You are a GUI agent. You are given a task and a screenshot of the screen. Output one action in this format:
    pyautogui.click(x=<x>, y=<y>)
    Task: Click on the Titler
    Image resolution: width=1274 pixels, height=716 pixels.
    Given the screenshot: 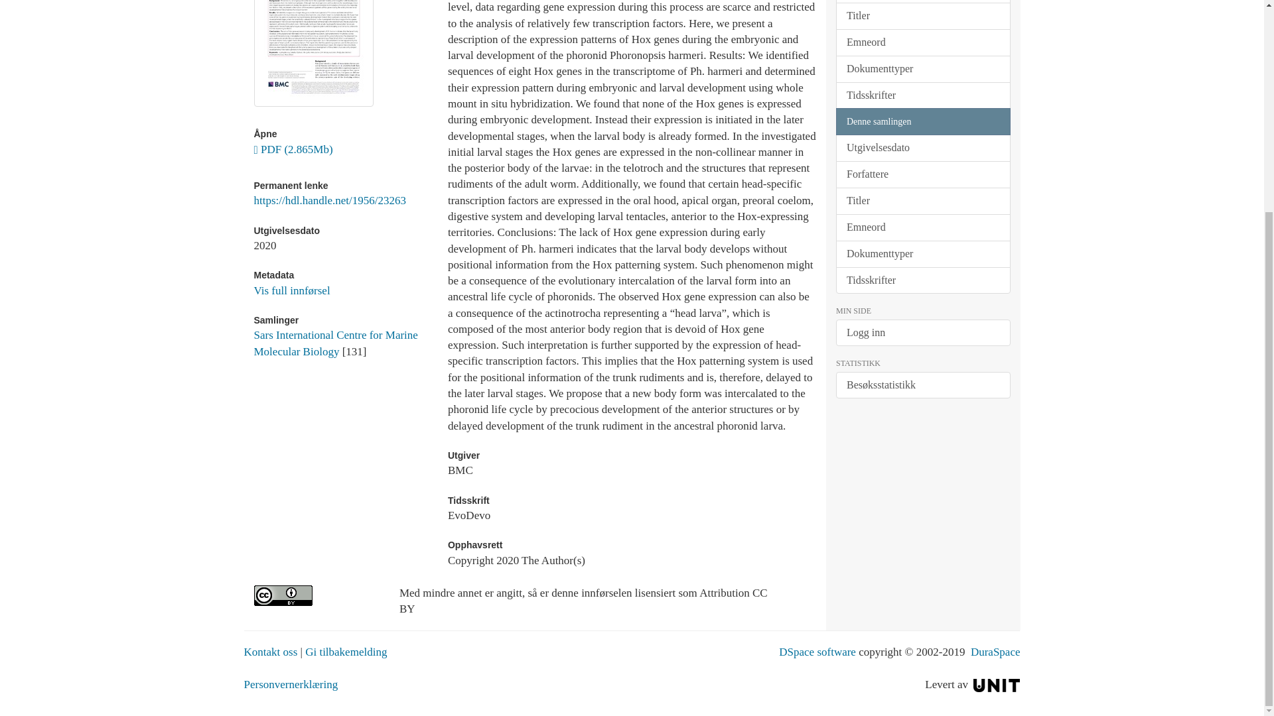 What is the action you would take?
    pyautogui.click(x=922, y=16)
    